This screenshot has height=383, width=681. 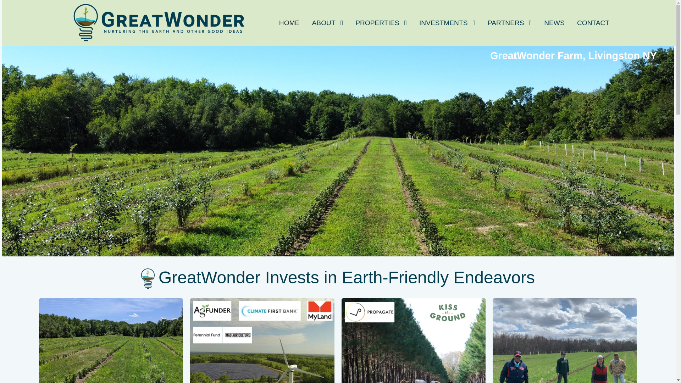 What do you see at coordinates (447, 23) in the screenshot?
I see `INVESTMENTS` at bounding box center [447, 23].